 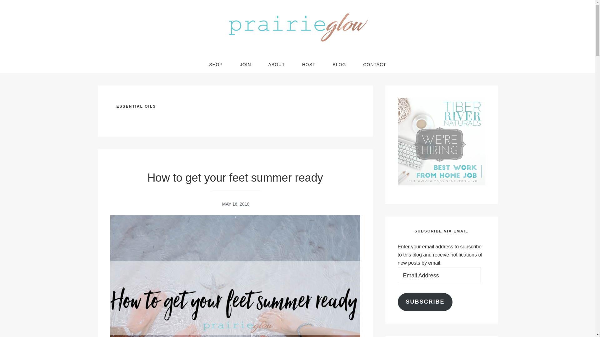 What do you see at coordinates (309, 65) in the screenshot?
I see `HOST` at bounding box center [309, 65].